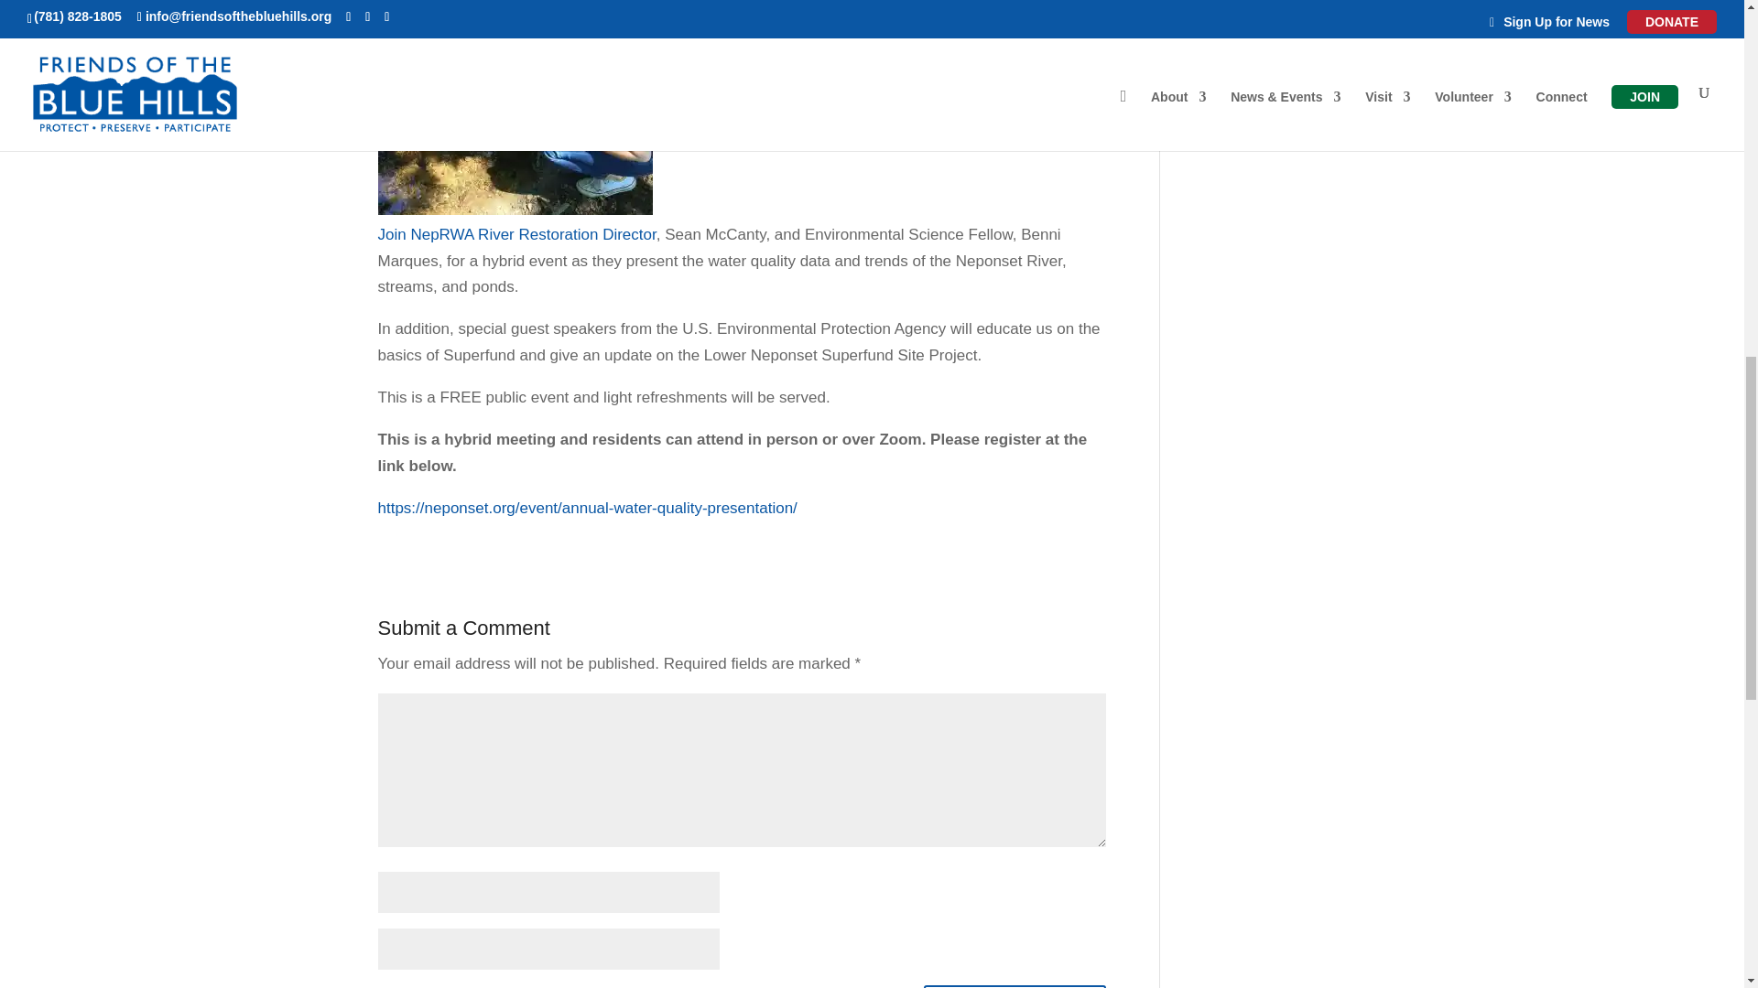 The height and width of the screenshot is (988, 1758). Describe the element at coordinates (1337, 49) in the screenshot. I see `Search` at that location.